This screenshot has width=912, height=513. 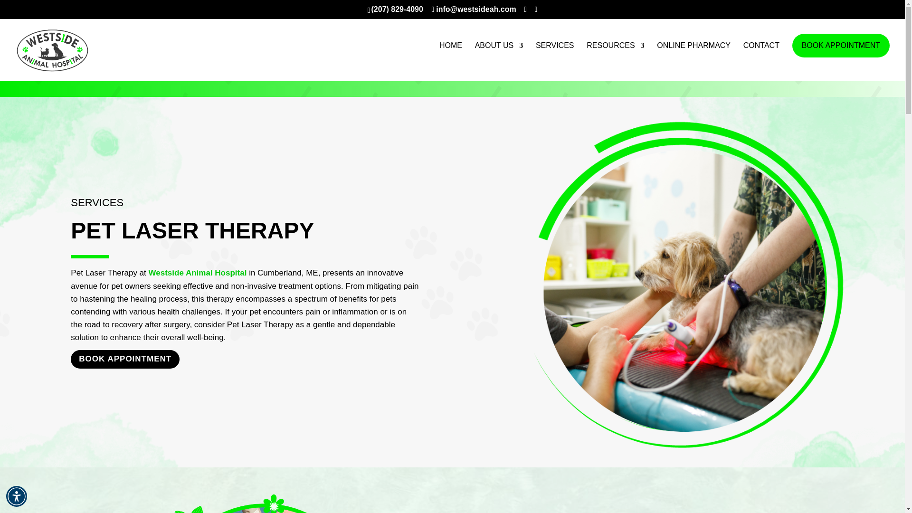 I want to click on SERVICES, so click(x=555, y=61).